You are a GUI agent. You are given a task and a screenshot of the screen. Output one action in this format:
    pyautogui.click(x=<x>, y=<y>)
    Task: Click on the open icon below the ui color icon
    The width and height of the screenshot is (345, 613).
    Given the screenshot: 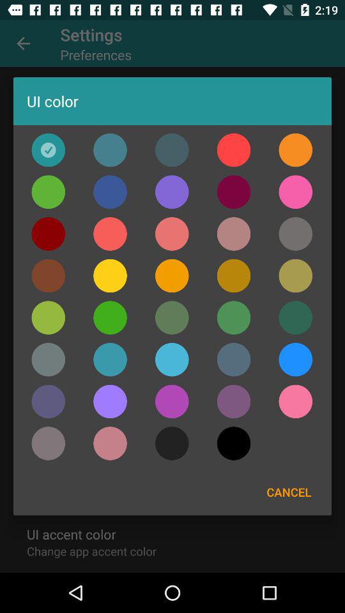 What is the action you would take?
    pyautogui.click(x=171, y=149)
    